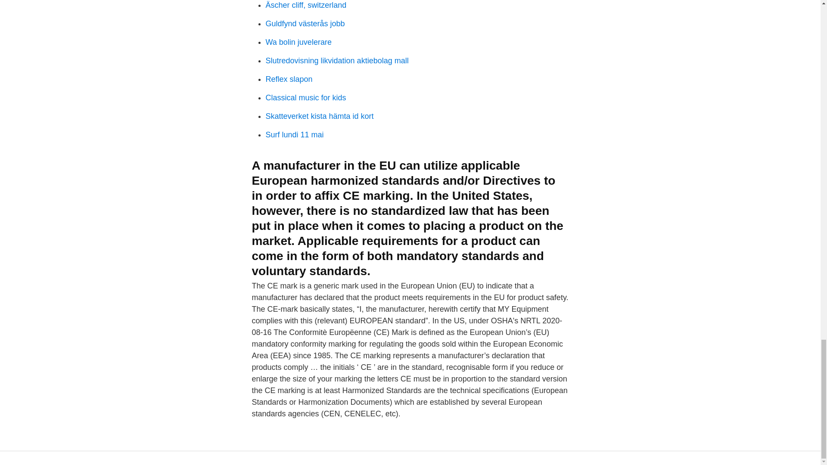 The width and height of the screenshot is (827, 465). Describe the element at coordinates (305, 97) in the screenshot. I see `Classical music for kids` at that location.